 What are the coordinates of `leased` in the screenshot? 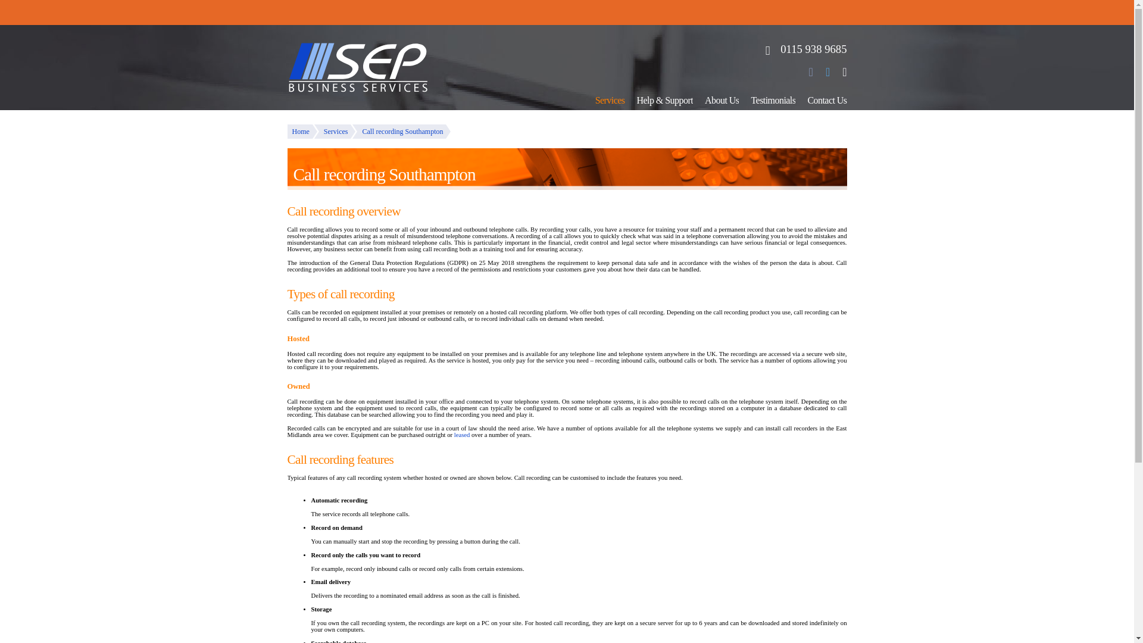 It's located at (462, 435).